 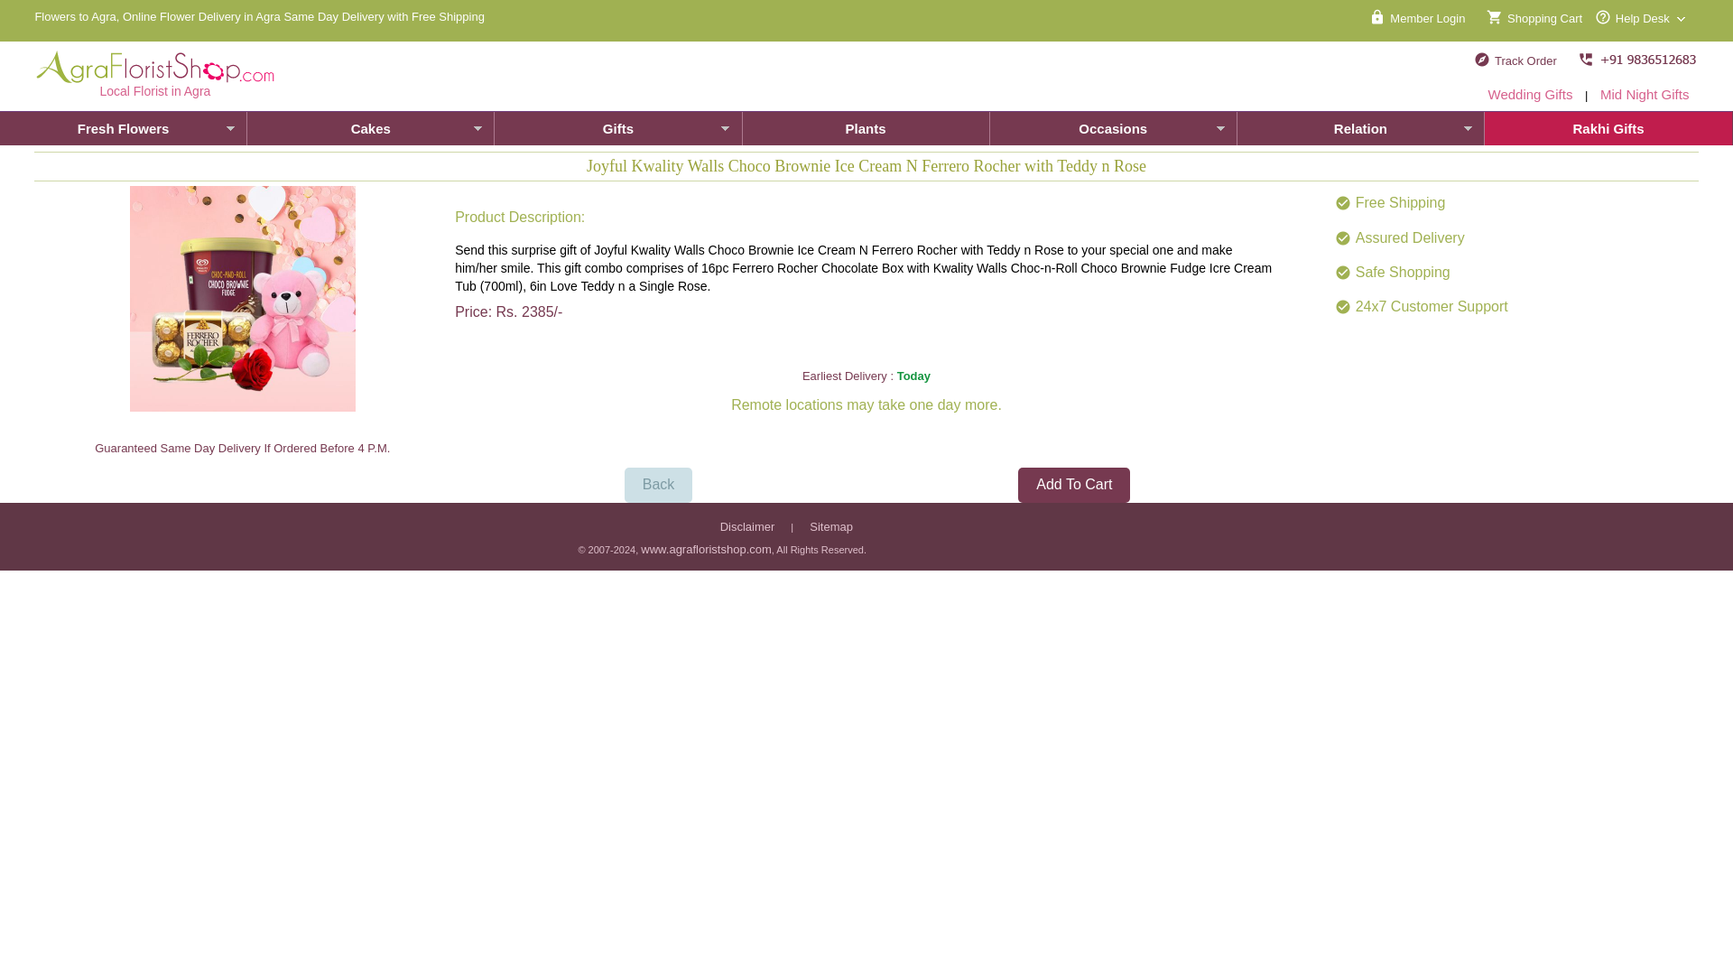 What do you see at coordinates (1530, 94) in the screenshot?
I see `Wedding Gifts` at bounding box center [1530, 94].